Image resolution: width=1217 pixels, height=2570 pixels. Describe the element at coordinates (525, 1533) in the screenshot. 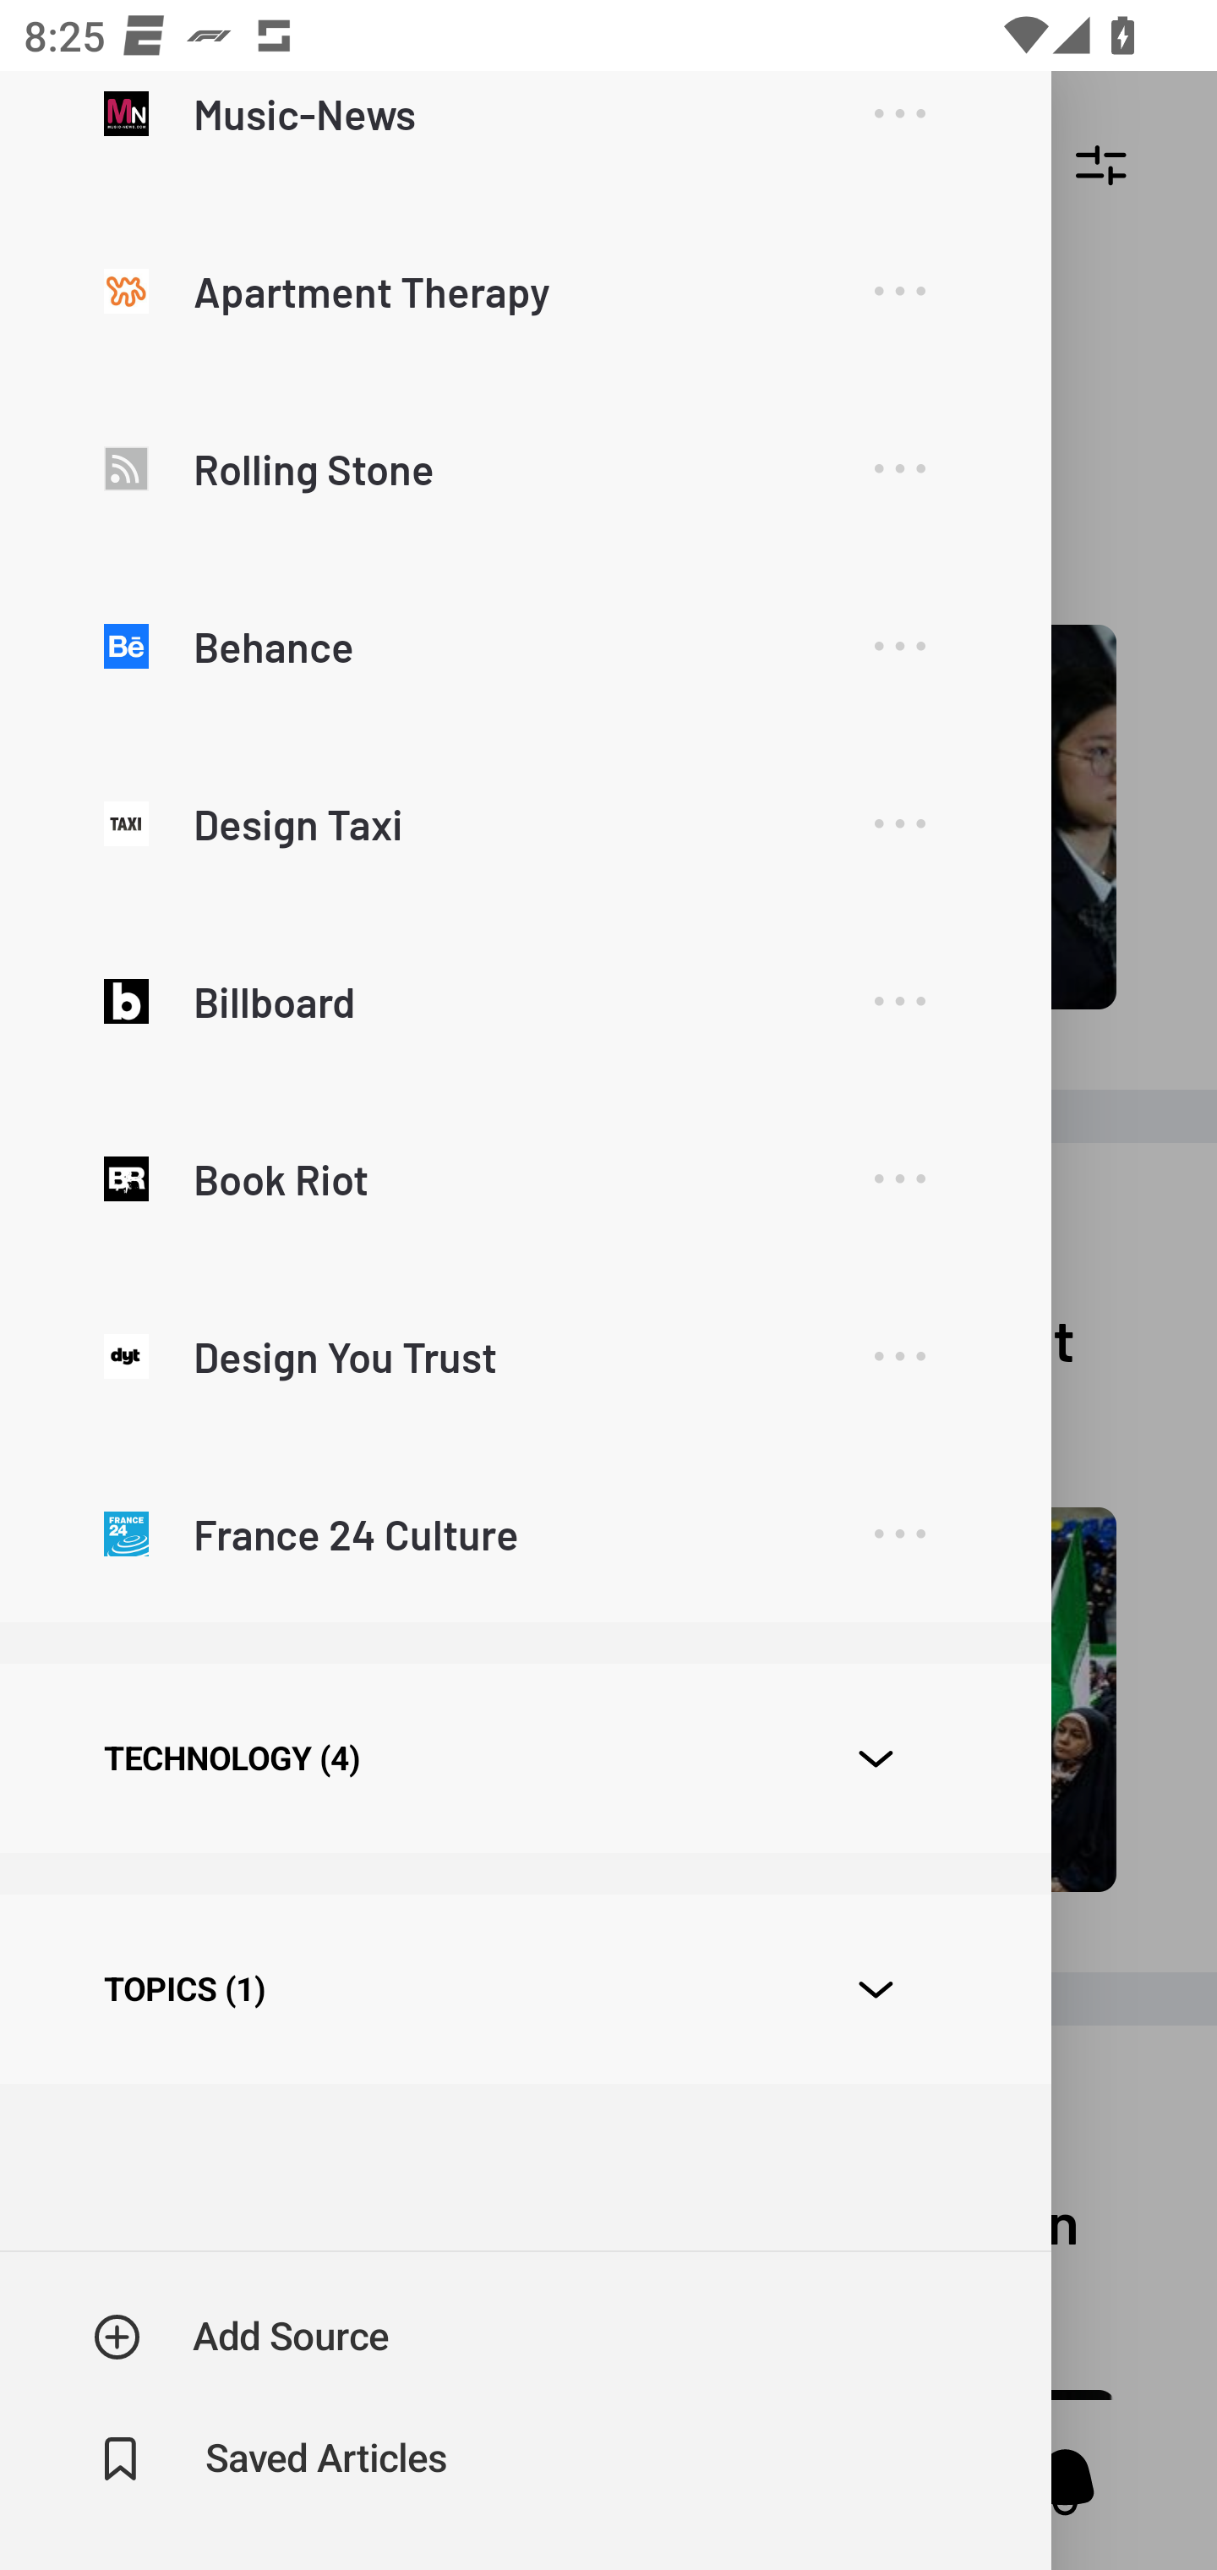

I see `Writer Logo France 24 Culture More Options` at that location.